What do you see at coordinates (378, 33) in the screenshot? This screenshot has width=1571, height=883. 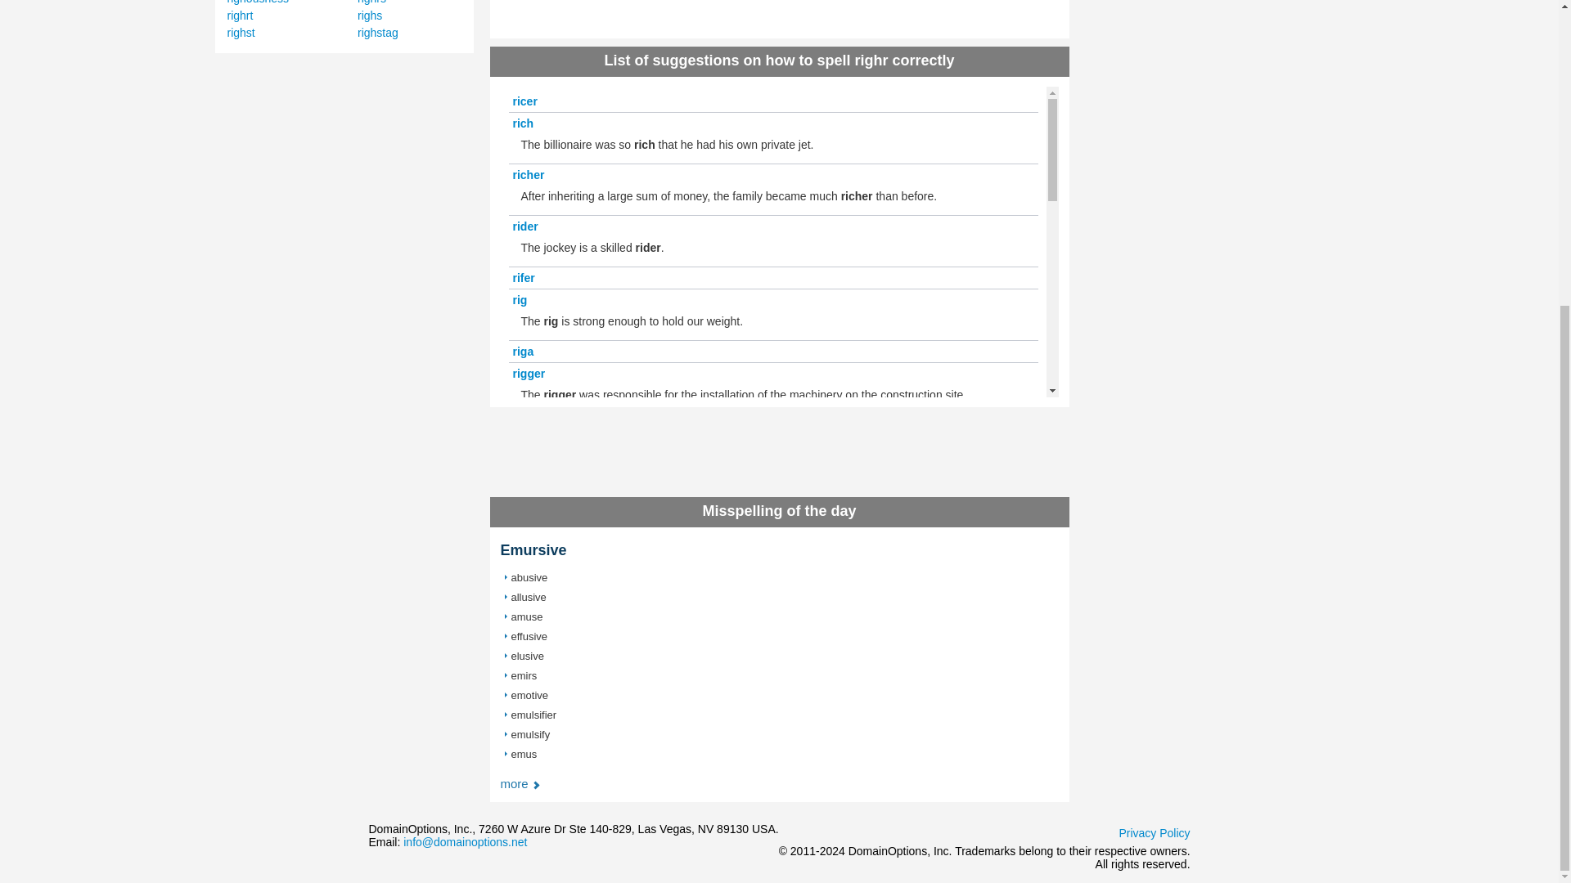 I see `righstag` at bounding box center [378, 33].